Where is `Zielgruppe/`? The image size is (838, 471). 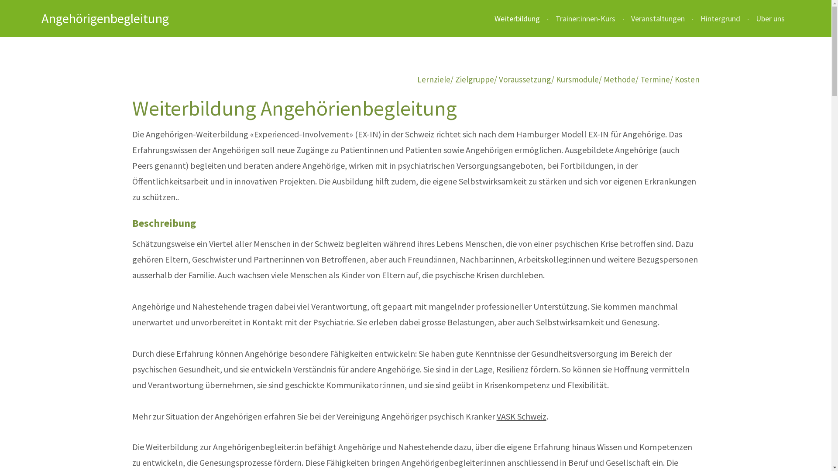
Zielgruppe/ is located at coordinates (476, 79).